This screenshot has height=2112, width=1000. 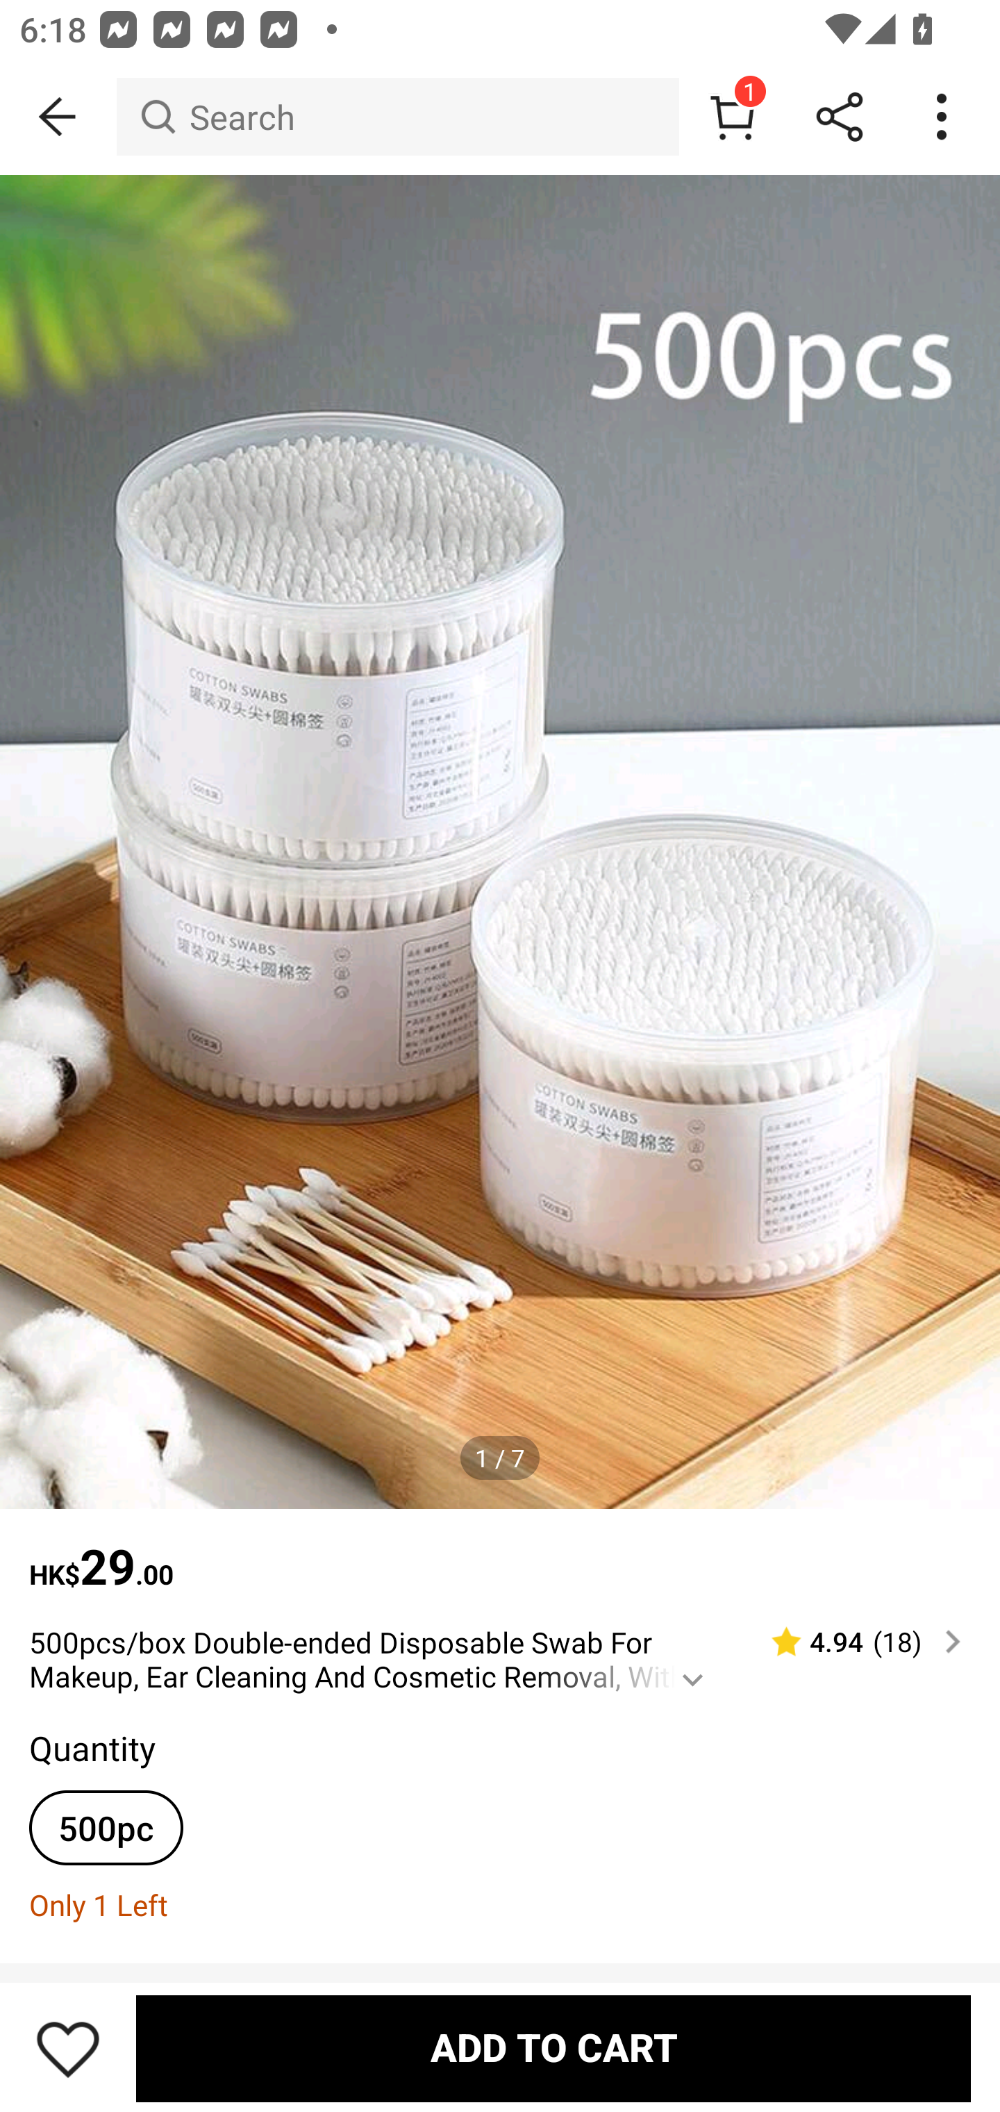 I want to click on 1, so click(x=732, y=117).